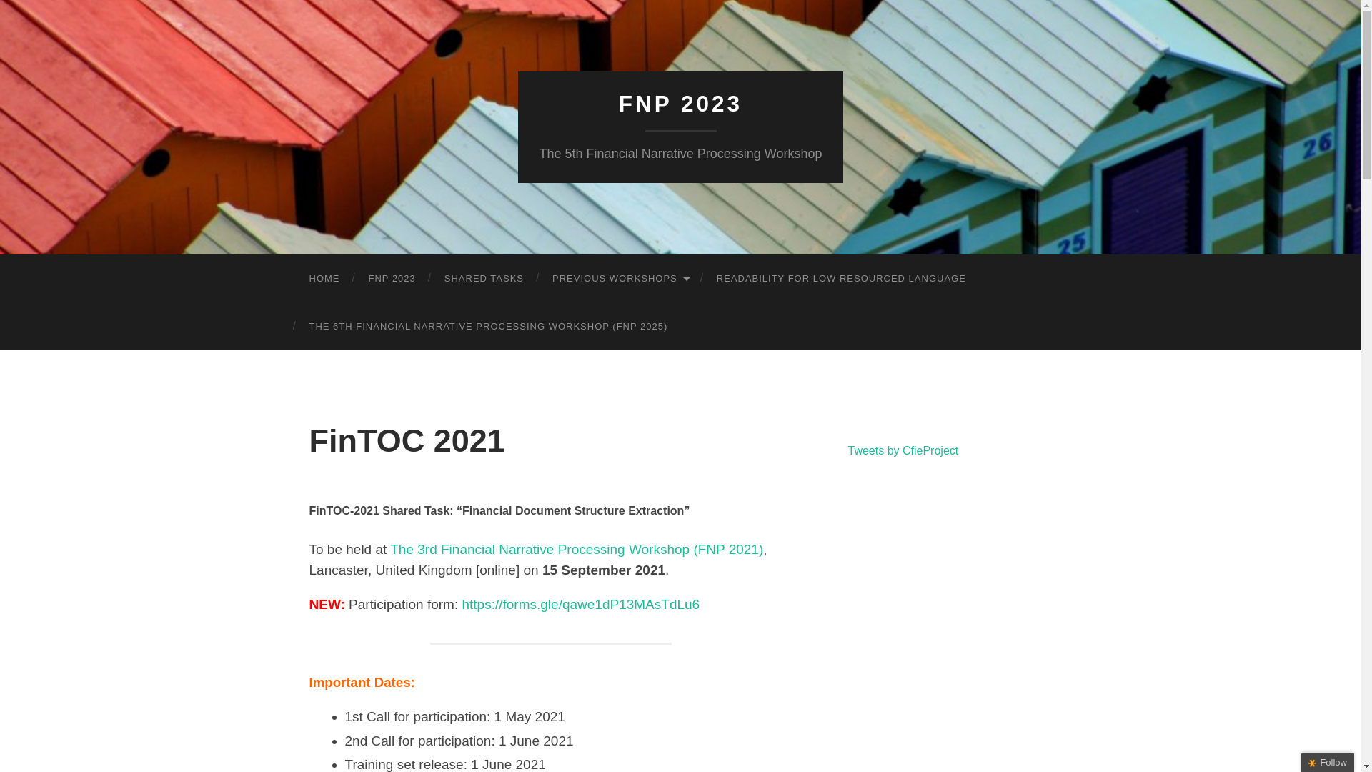 This screenshot has width=1372, height=772. What do you see at coordinates (484, 279) in the screenshot?
I see `SHARED TASKS` at bounding box center [484, 279].